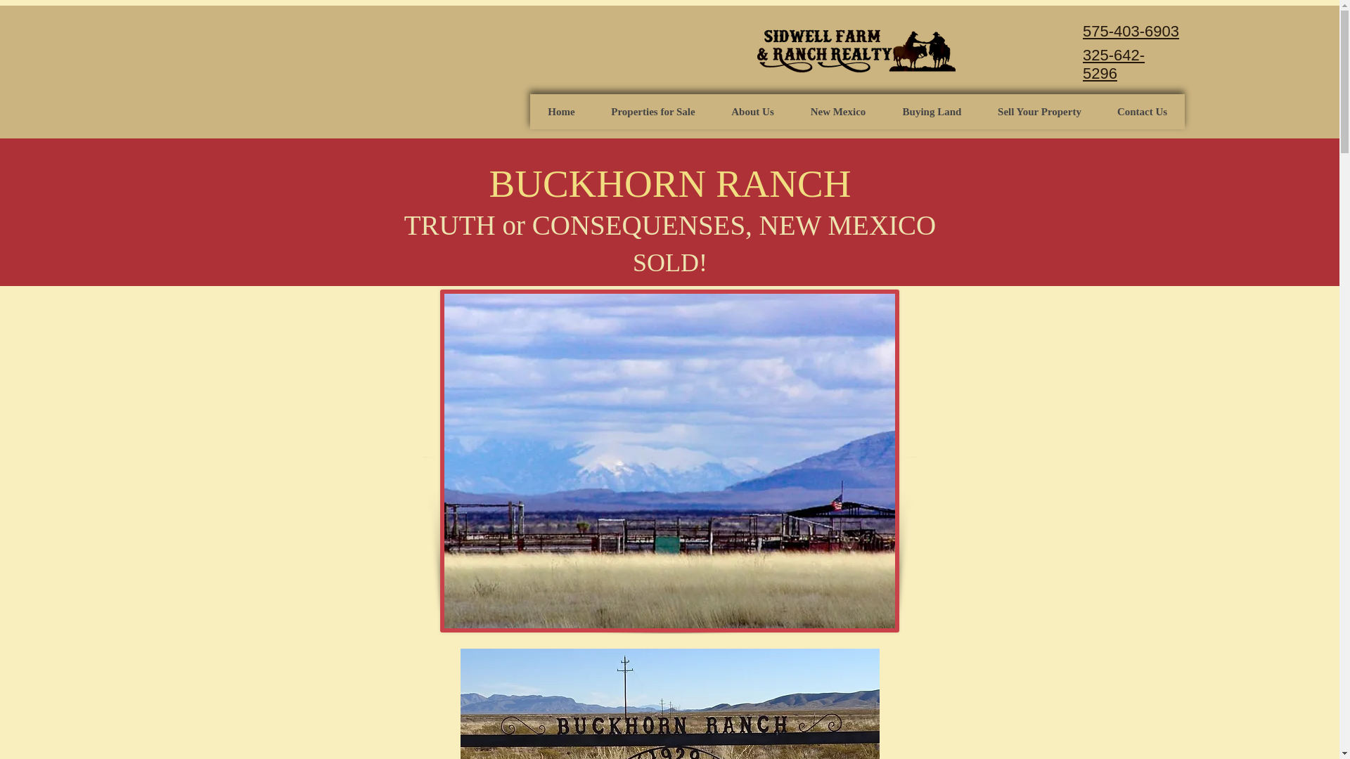 The width and height of the screenshot is (1350, 759). I want to click on 325-642-5296, so click(1114, 63).